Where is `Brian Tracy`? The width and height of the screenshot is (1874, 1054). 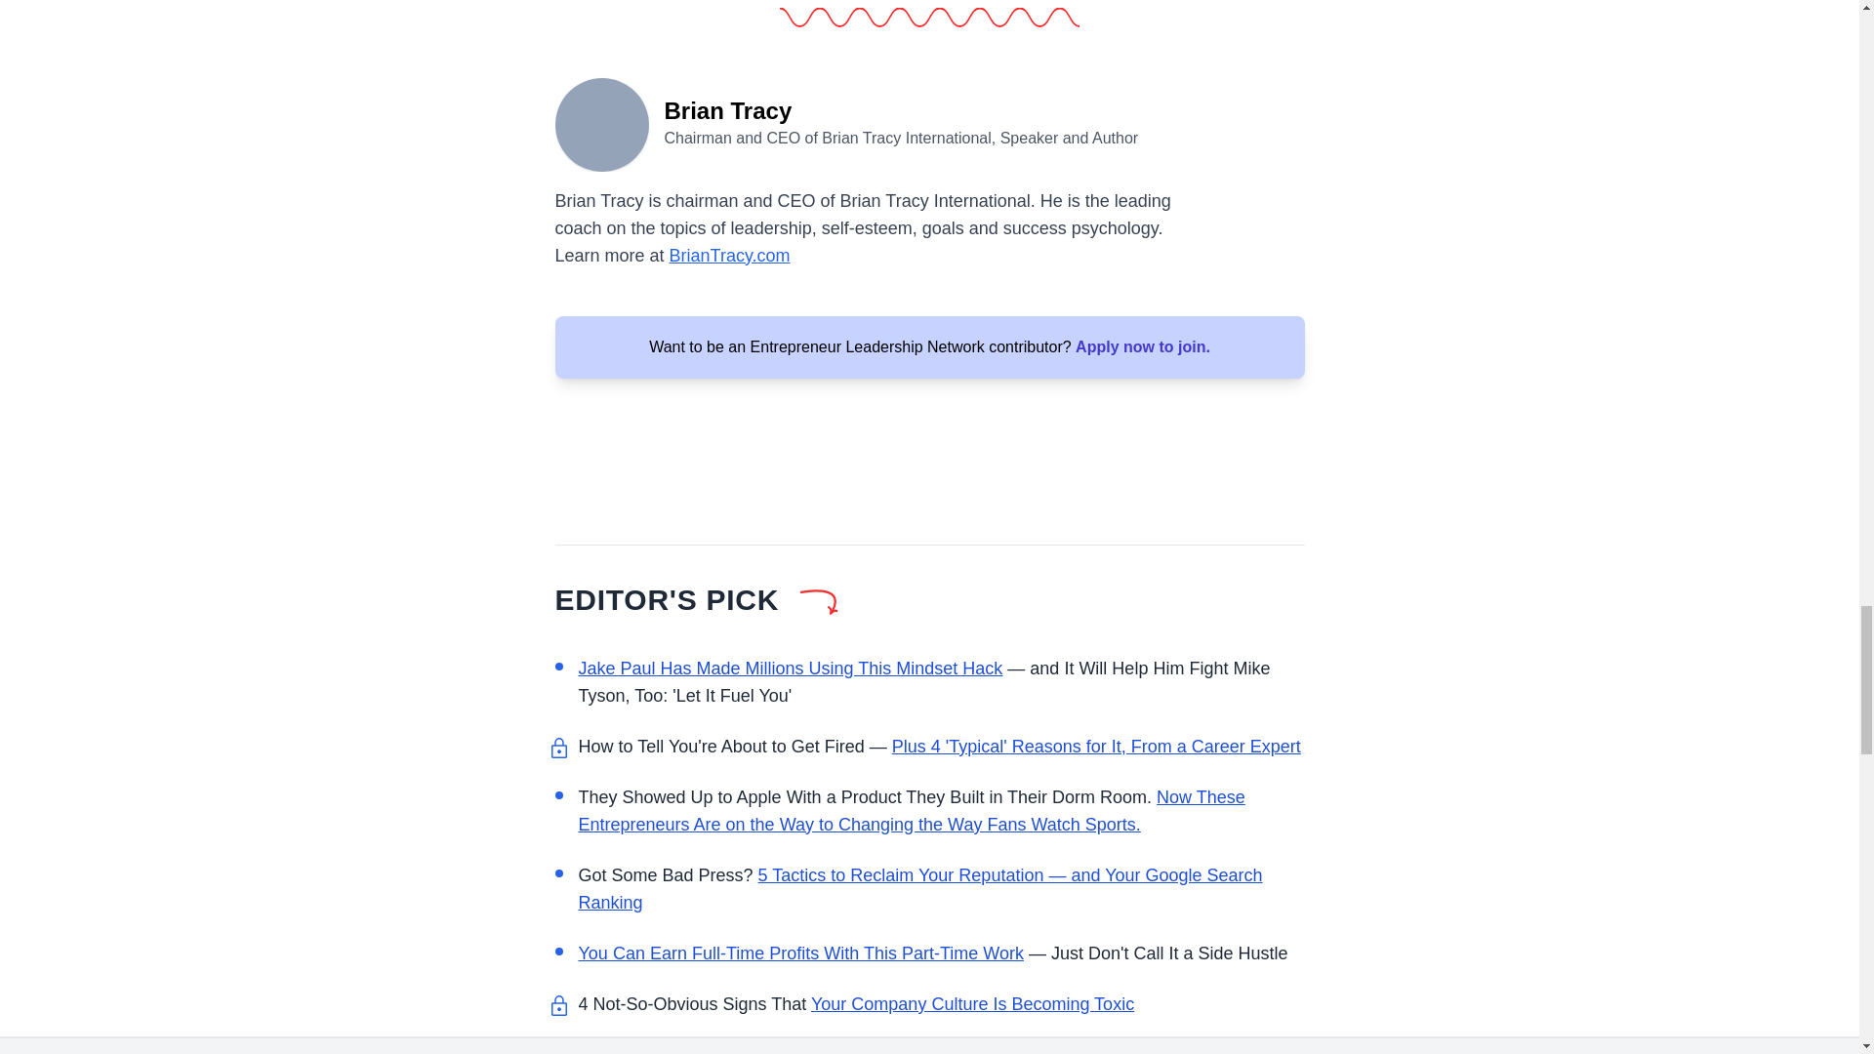
Brian Tracy is located at coordinates (601, 123).